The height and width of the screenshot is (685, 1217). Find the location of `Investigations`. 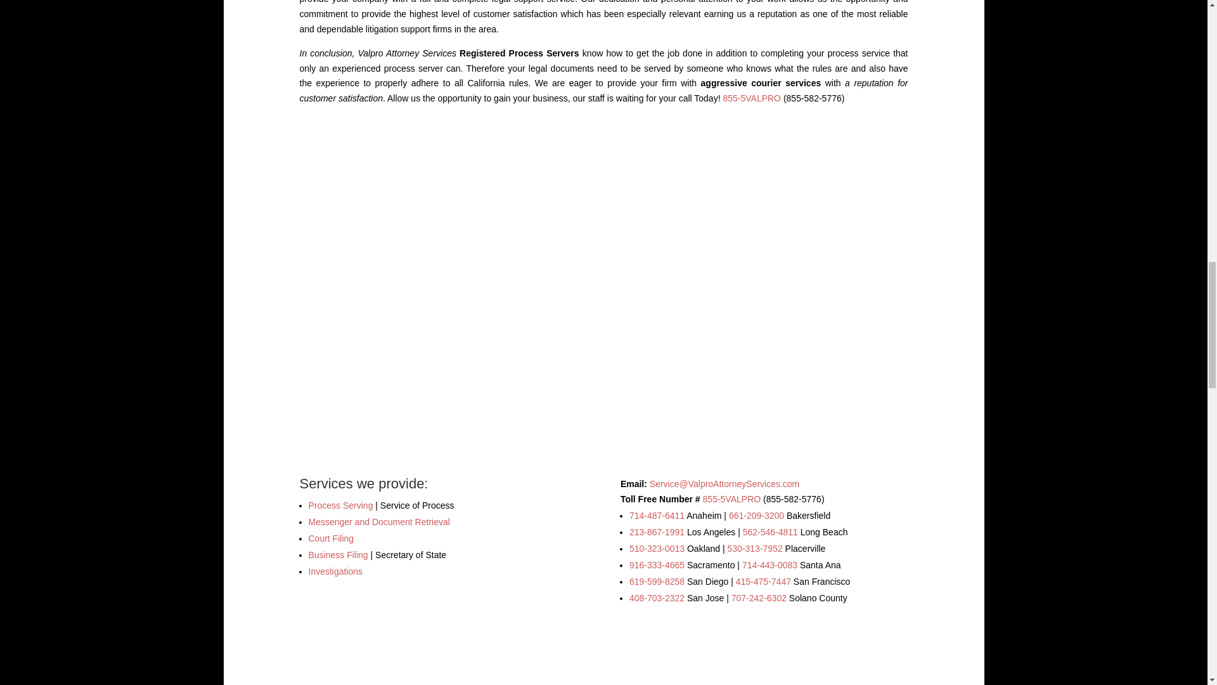

Investigations is located at coordinates (335, 571).